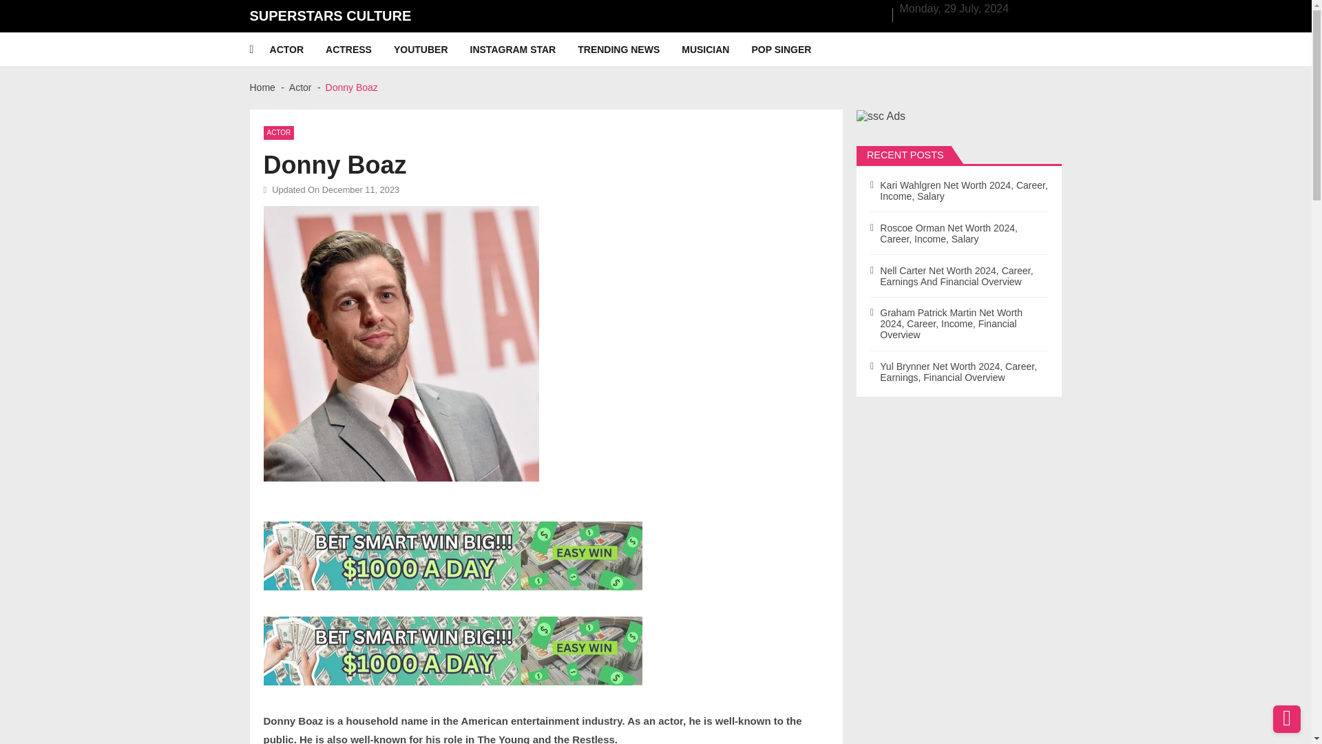 The width and height of the screenshot is (1322, 744). Describe the element at coordinates (629, 50) in the screenshot. I see `TRENDING NEWS` at that location.